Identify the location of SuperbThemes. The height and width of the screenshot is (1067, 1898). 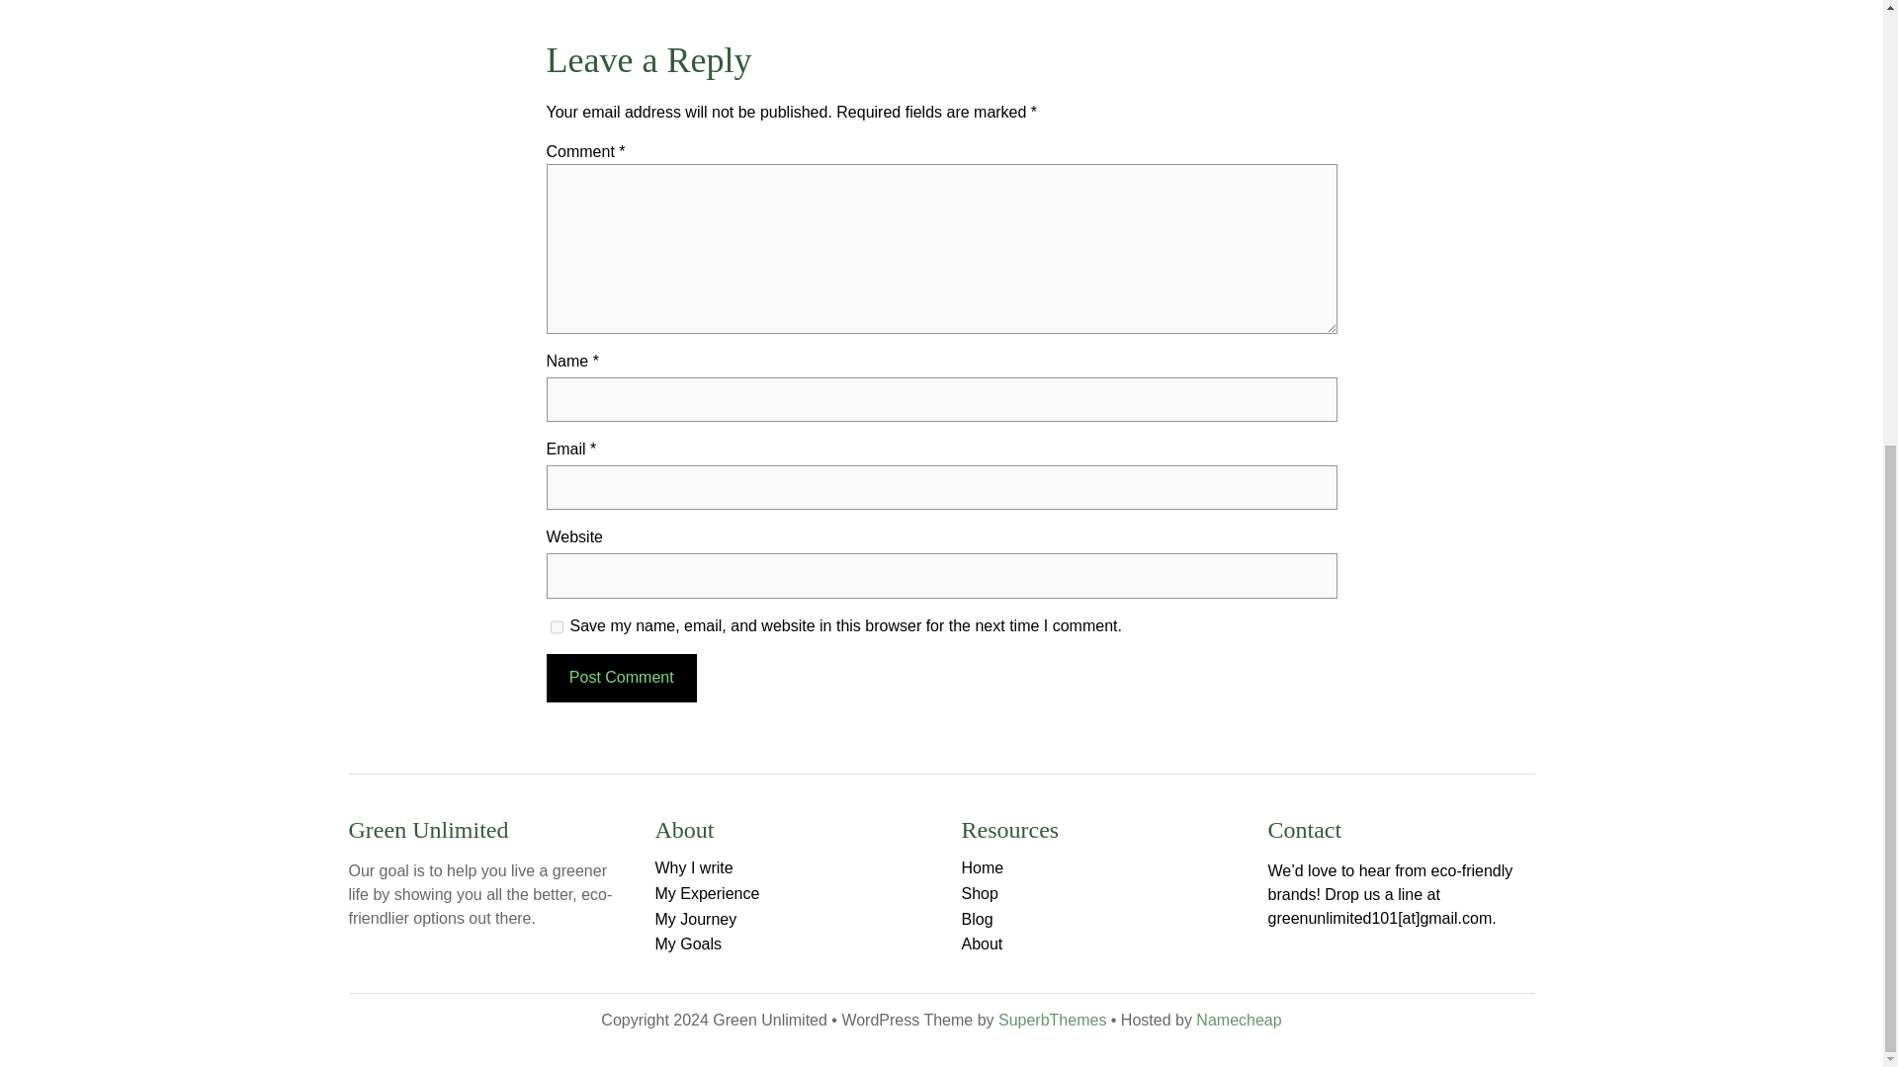
(1052, 1020).